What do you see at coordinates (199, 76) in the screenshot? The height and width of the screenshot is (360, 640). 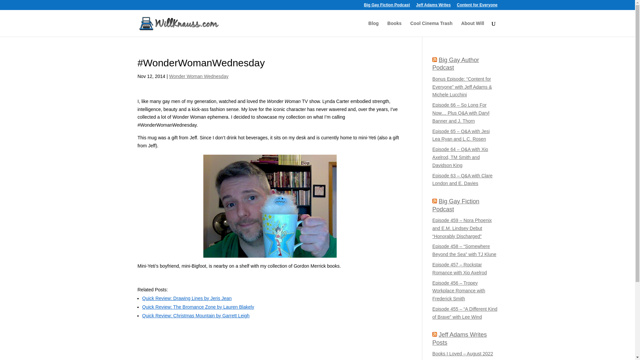 I see `Wonder Woman Wednesday` at bounding box center [199, 76].